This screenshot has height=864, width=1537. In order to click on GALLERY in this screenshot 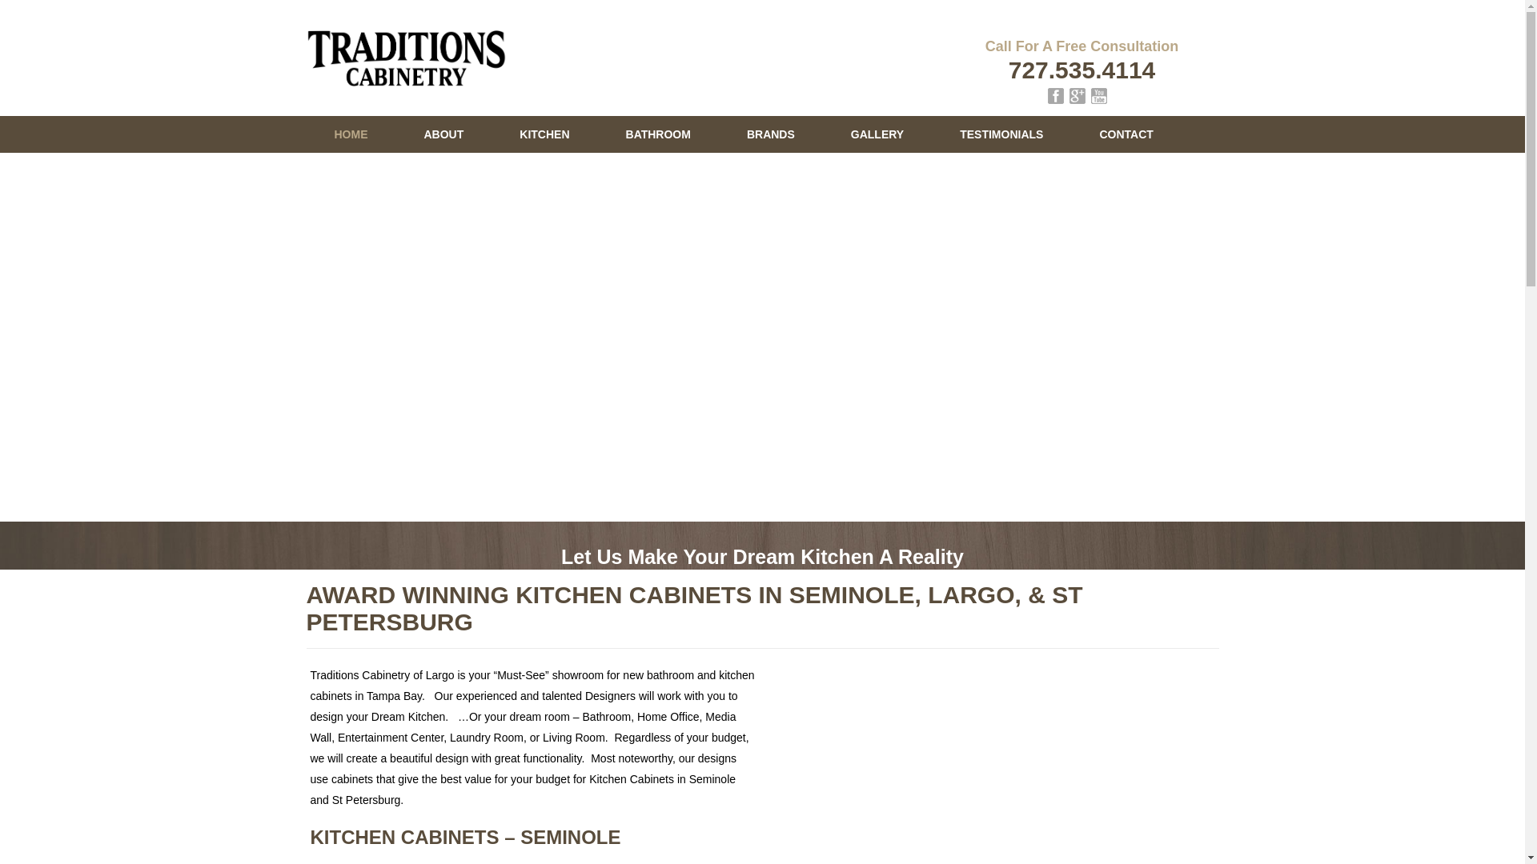, I will do `click(877, 134)`.